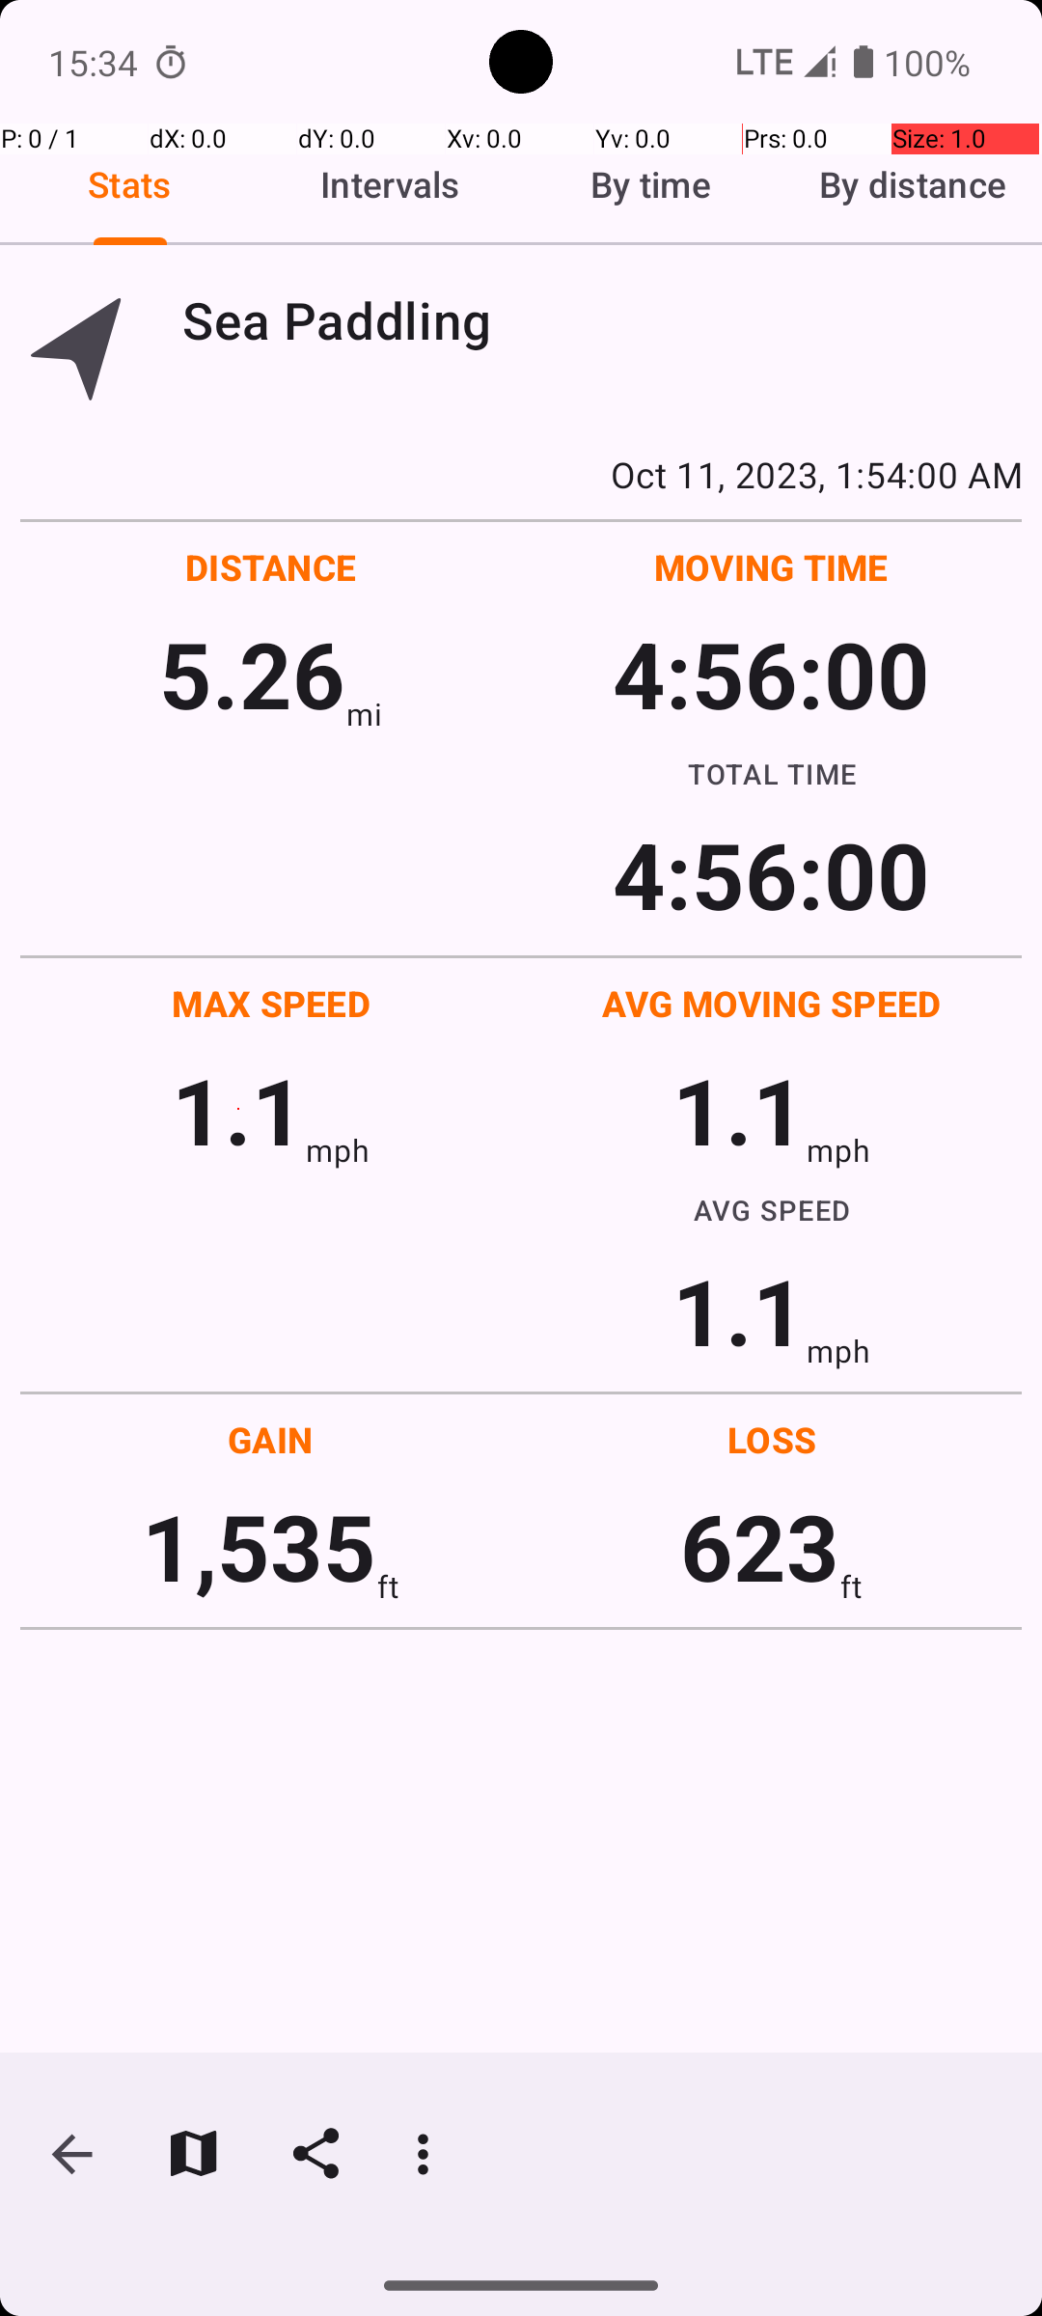 The image size is (1042, 2316). I want to click on Sea Paddling, so click(602, 320).